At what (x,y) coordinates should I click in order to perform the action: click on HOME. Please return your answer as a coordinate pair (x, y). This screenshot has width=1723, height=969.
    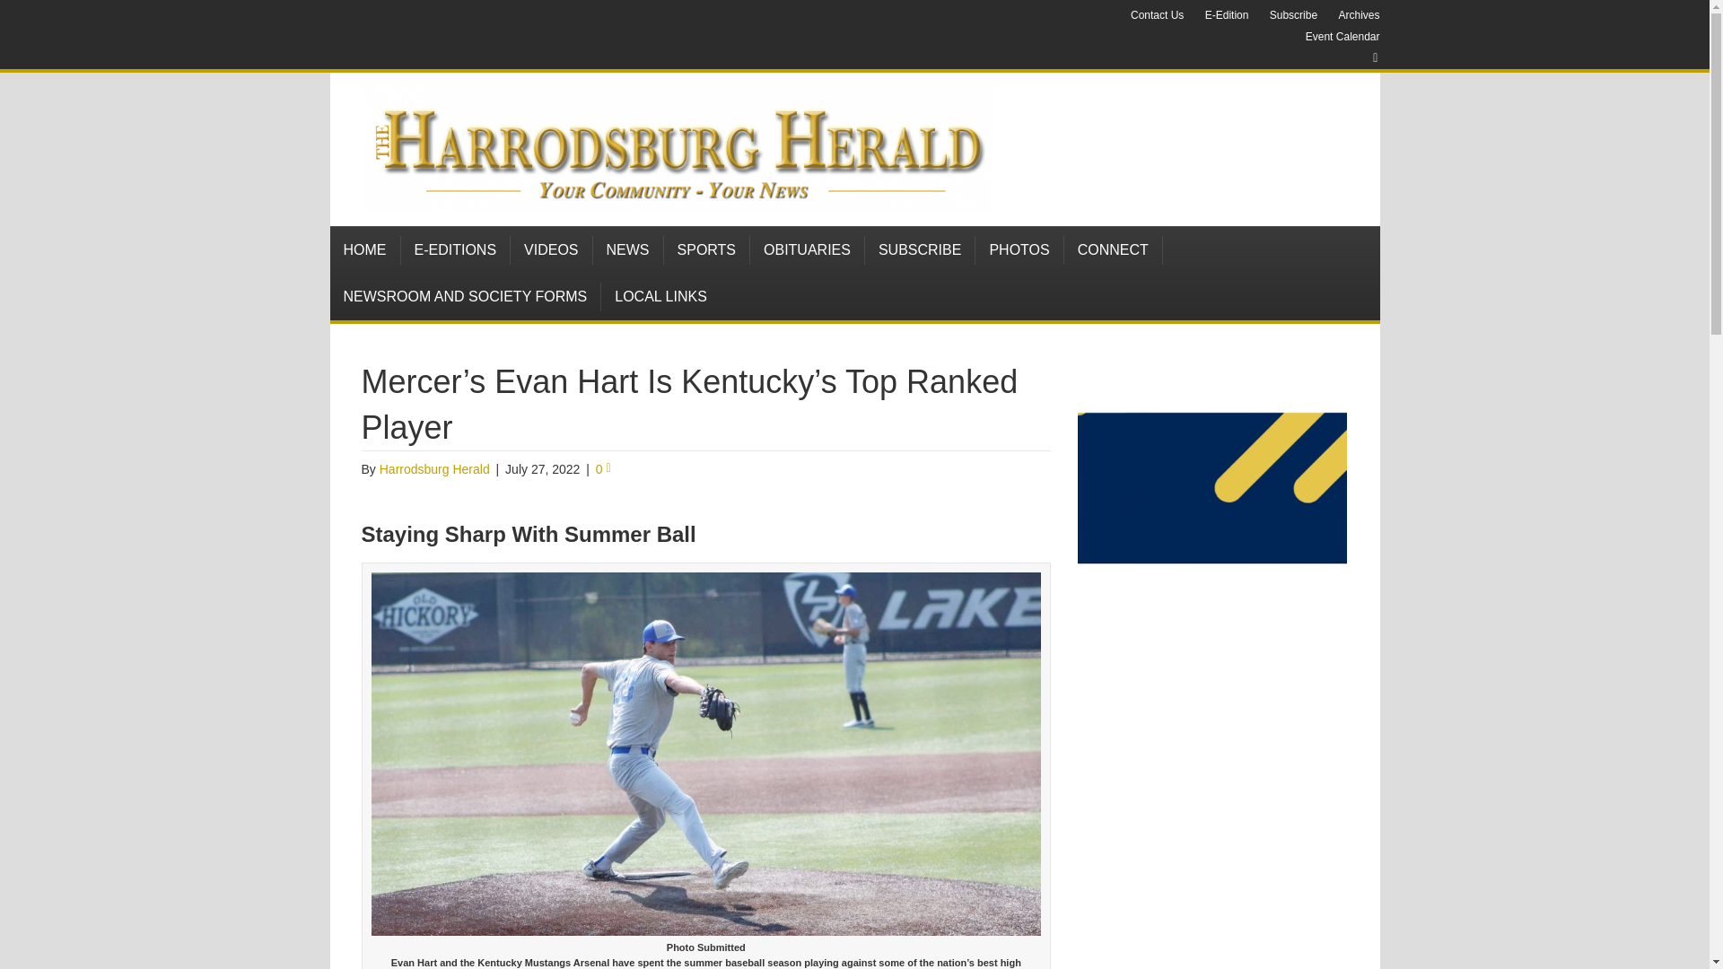
    Looking at the image, I should click on (366, 249).